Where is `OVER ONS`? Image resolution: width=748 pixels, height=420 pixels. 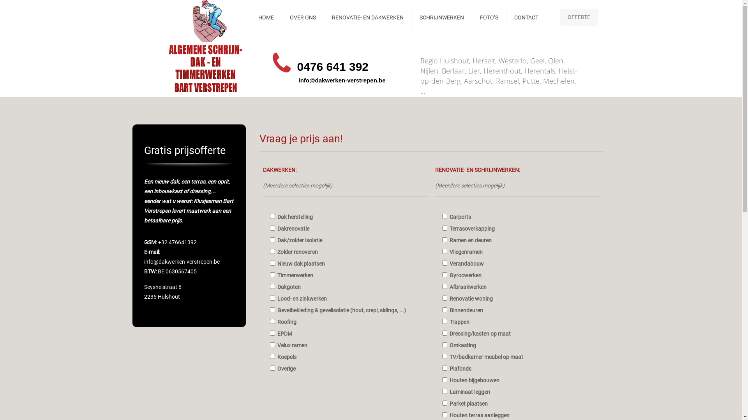
OVER ONS is located at coordinates (303, 17).